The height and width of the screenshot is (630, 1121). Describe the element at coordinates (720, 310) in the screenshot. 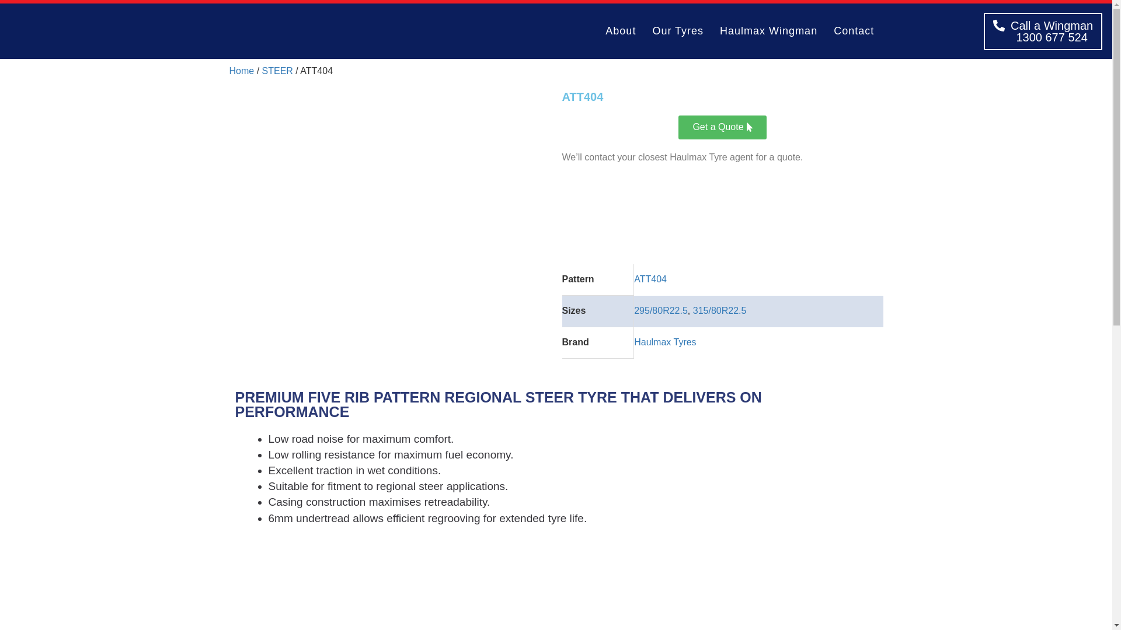

I see `315/80R22.5` at that location.